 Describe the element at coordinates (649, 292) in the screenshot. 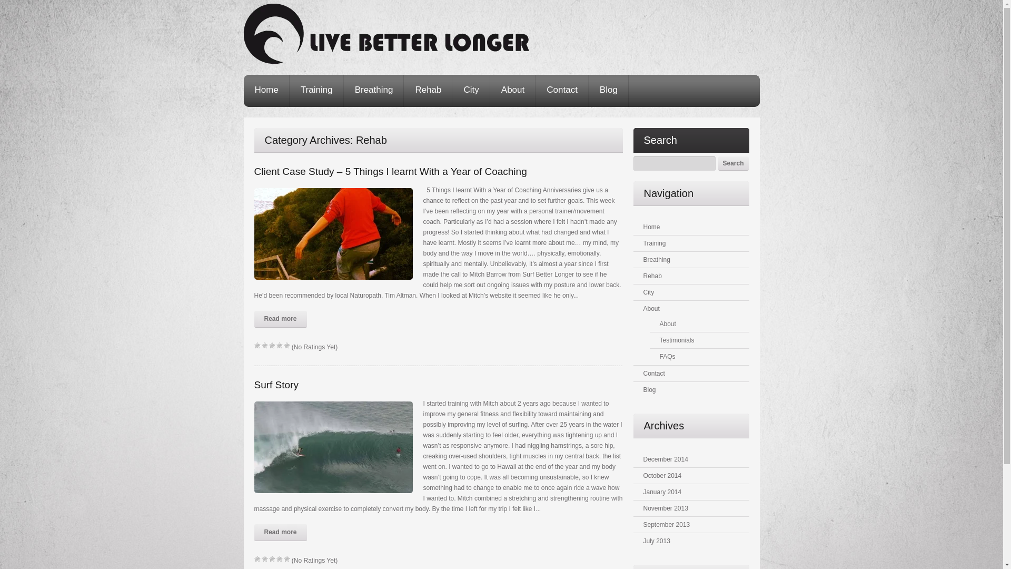

I see `City` at that location.